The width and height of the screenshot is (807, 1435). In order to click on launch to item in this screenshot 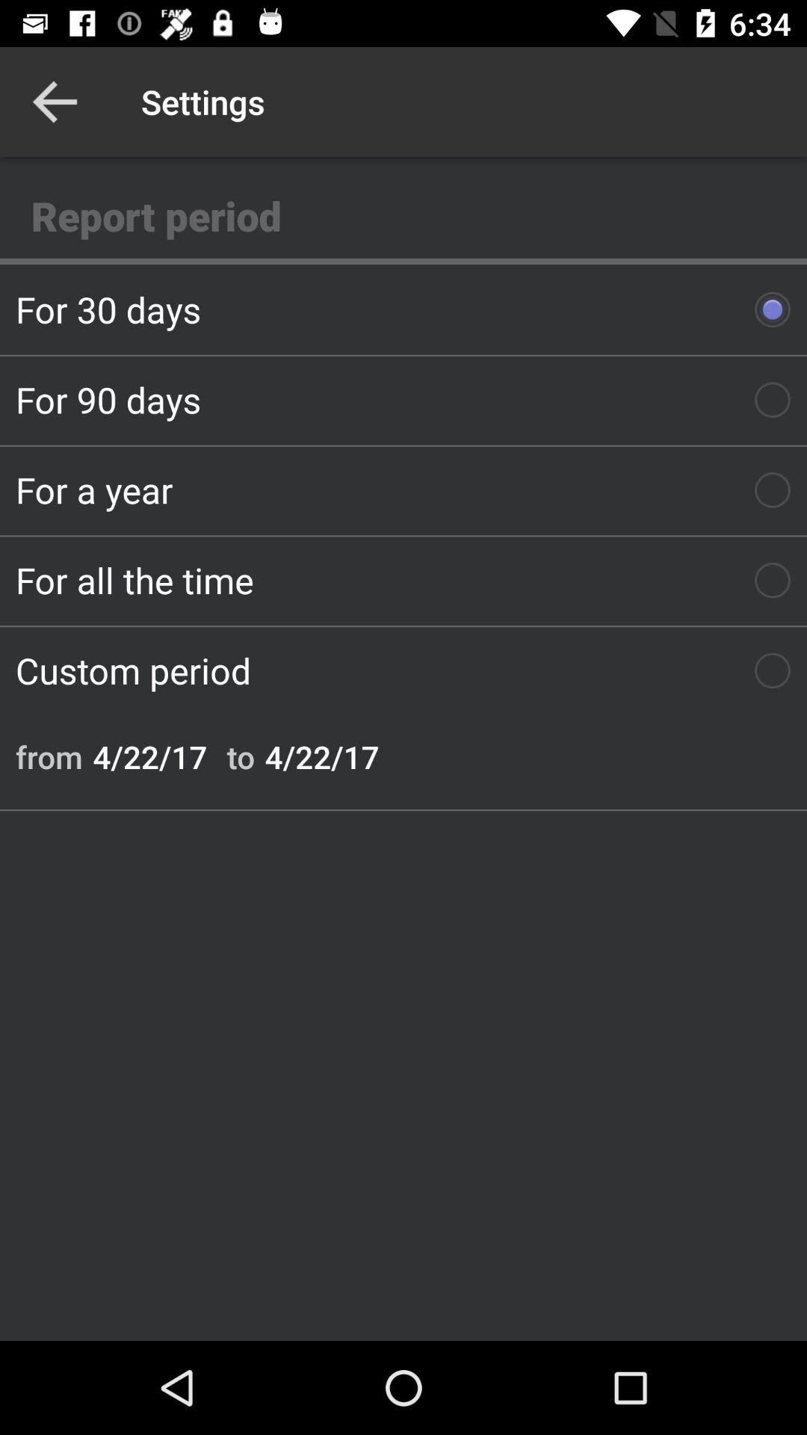, I will do `click(241, 756)`.